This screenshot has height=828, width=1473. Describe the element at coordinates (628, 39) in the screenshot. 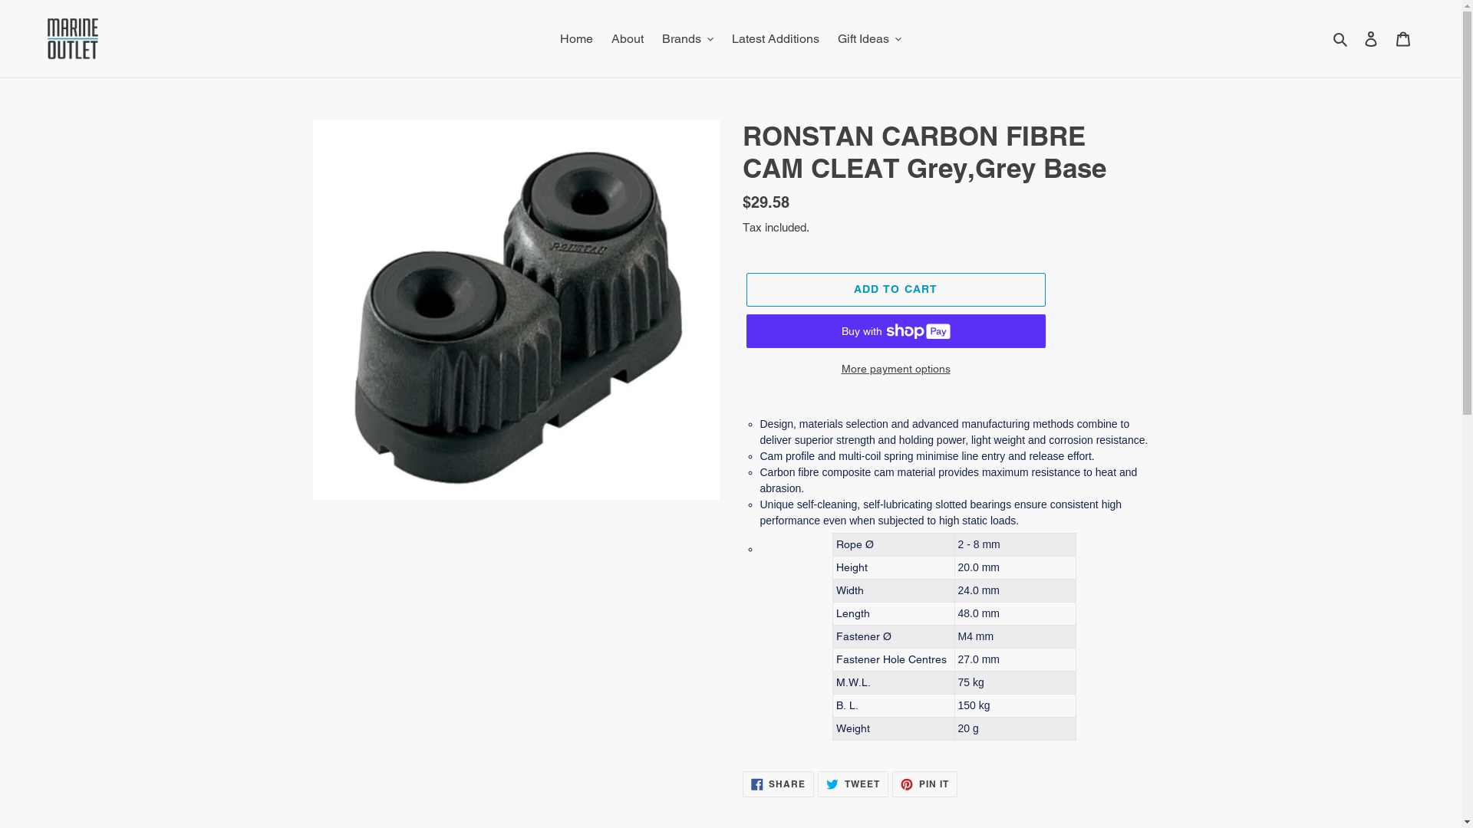

I see `About` at that location.